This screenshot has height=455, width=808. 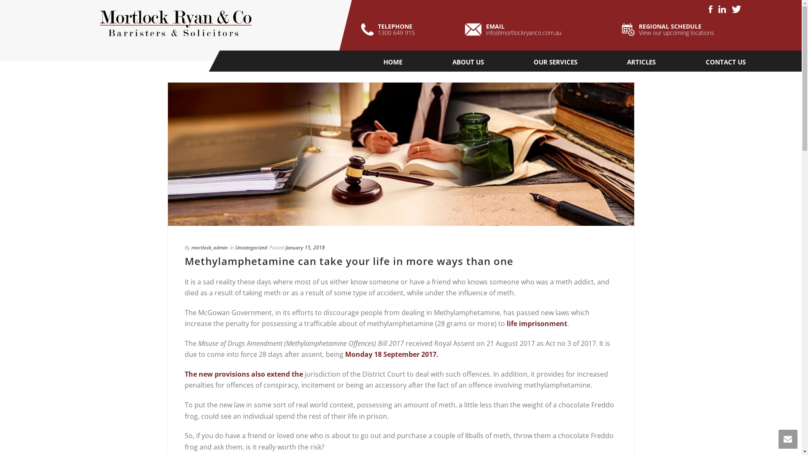 I want to click on regional_schedule, so click(x=628, y=29).